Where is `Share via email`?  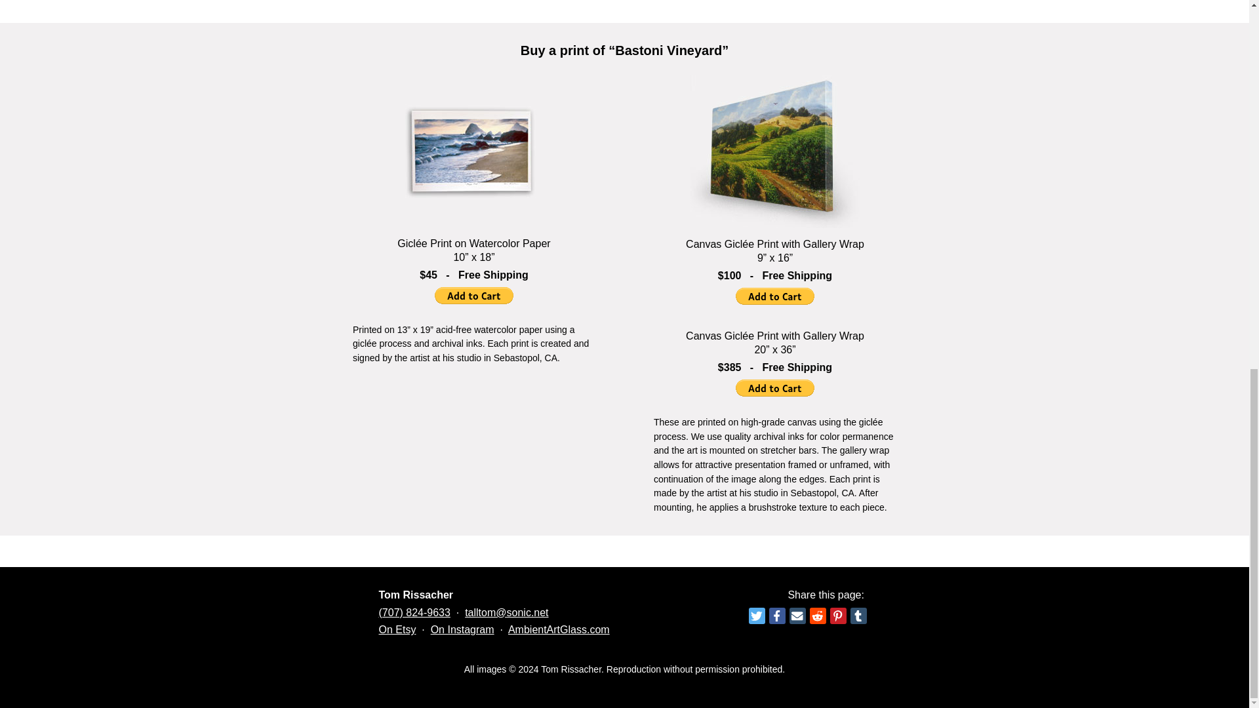
Share via email is located at coordinates (797, 615).